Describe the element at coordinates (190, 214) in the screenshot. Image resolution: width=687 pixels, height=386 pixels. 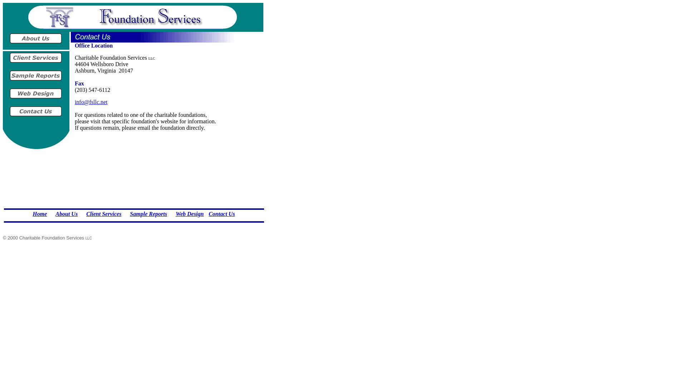
I see `Web Design` at that location.